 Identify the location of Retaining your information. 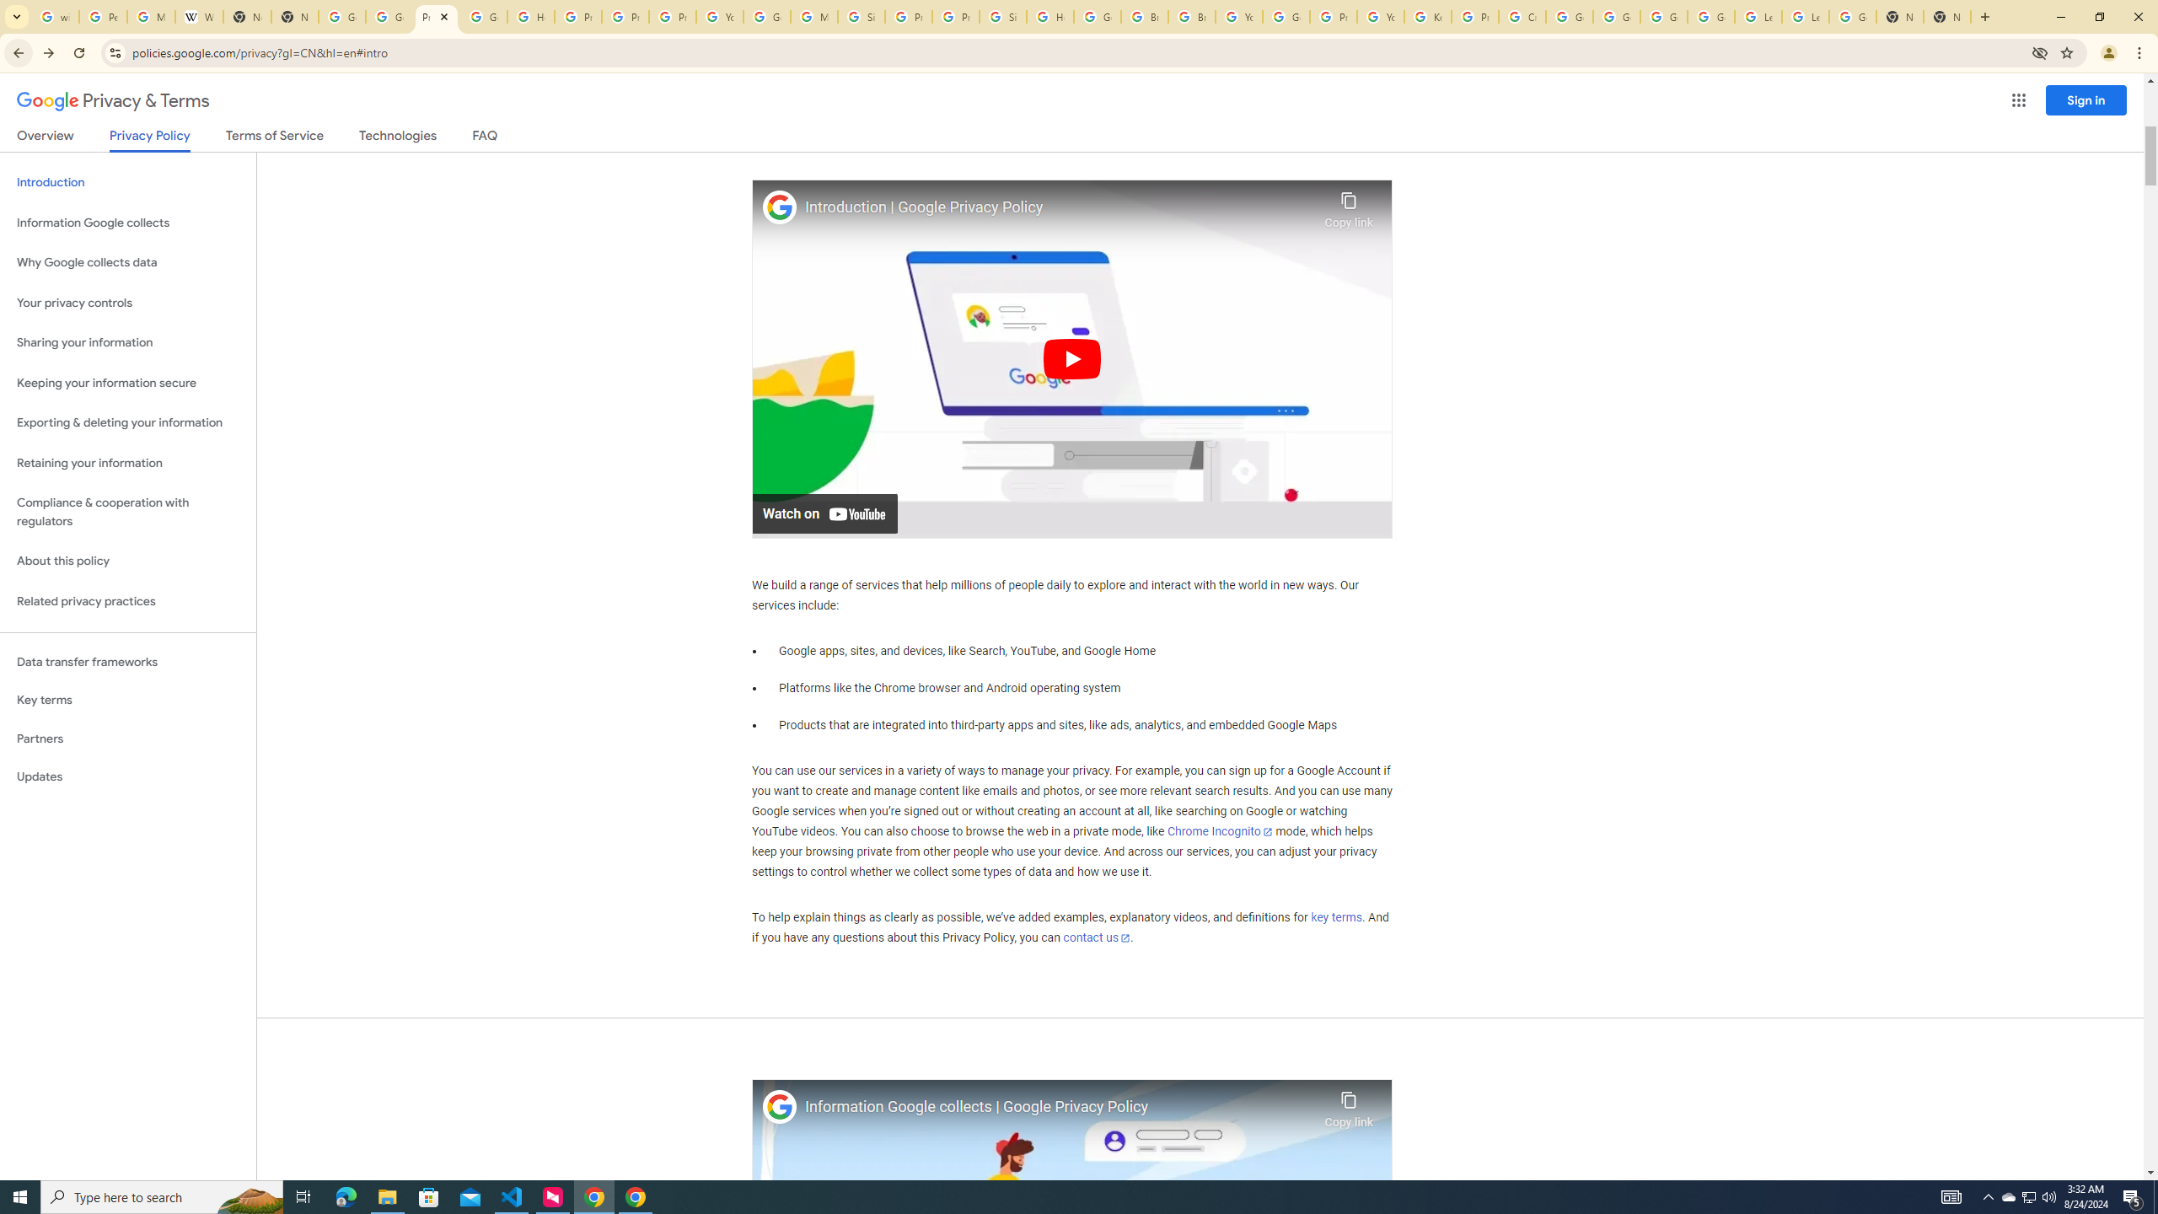
(128, 464).